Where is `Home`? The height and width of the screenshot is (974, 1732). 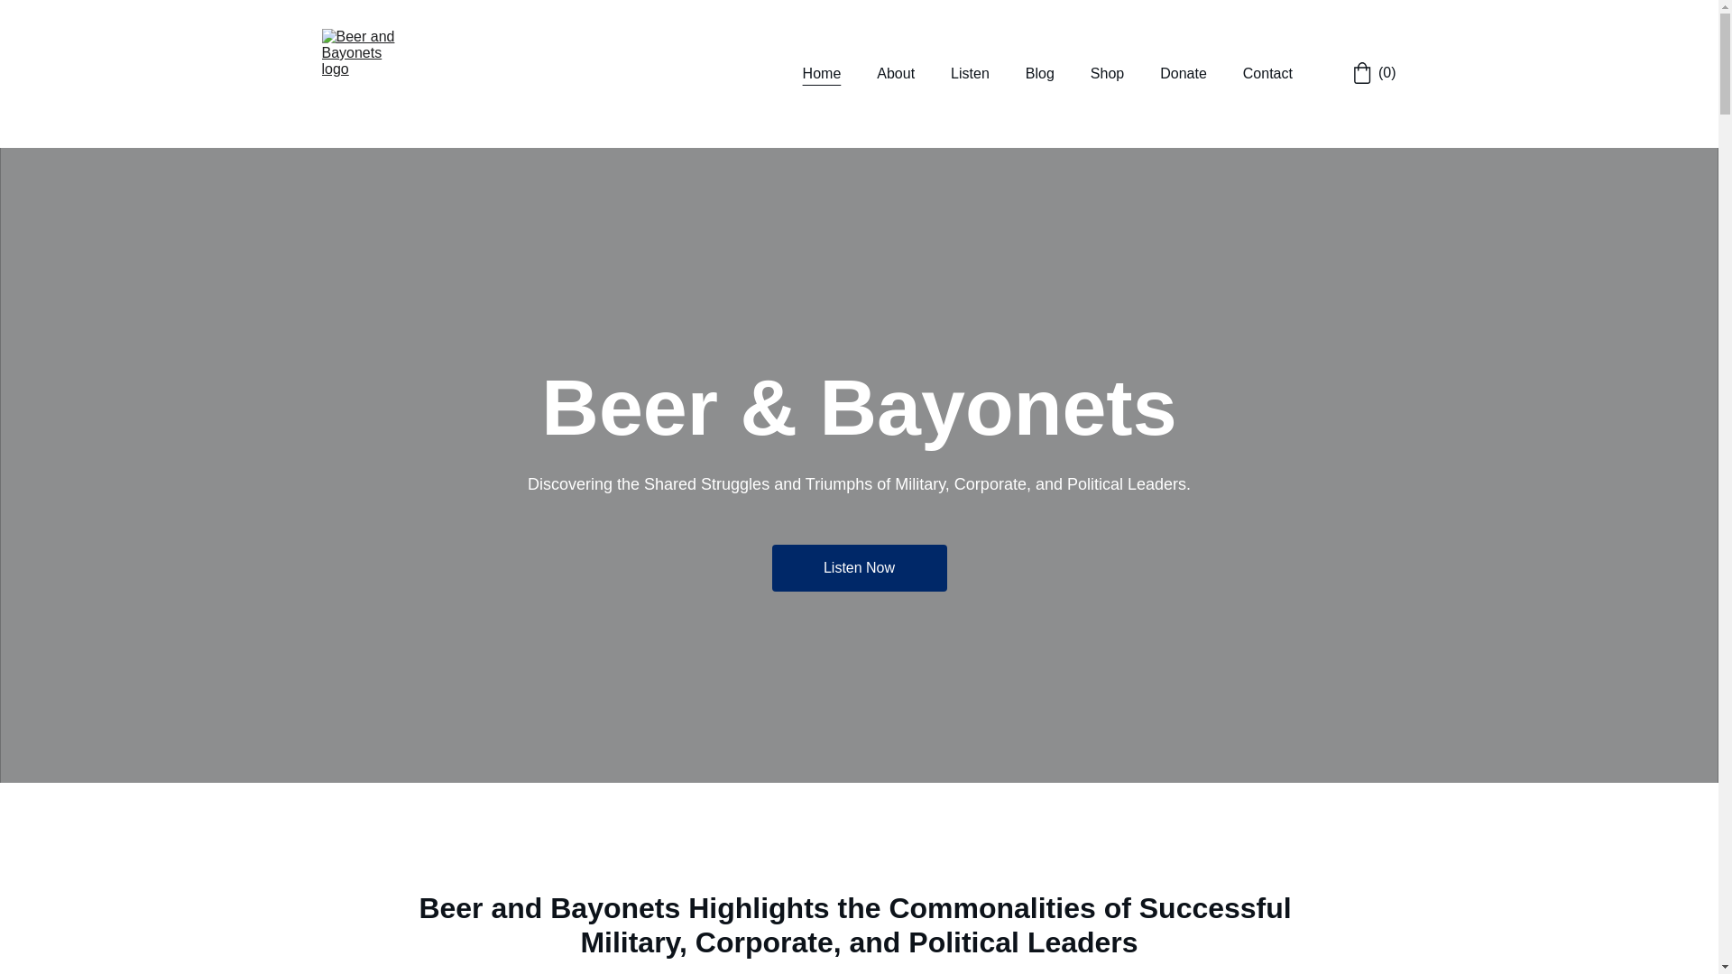
Home is located at coordinates (823, 74).